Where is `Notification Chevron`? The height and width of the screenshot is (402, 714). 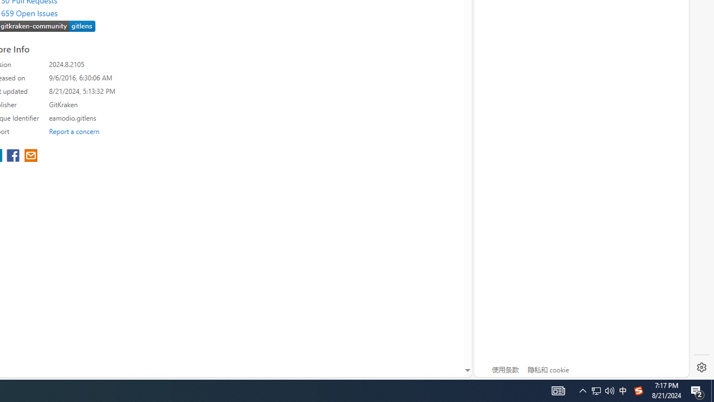
Notification Chevron is located at coordinates (712, 391).